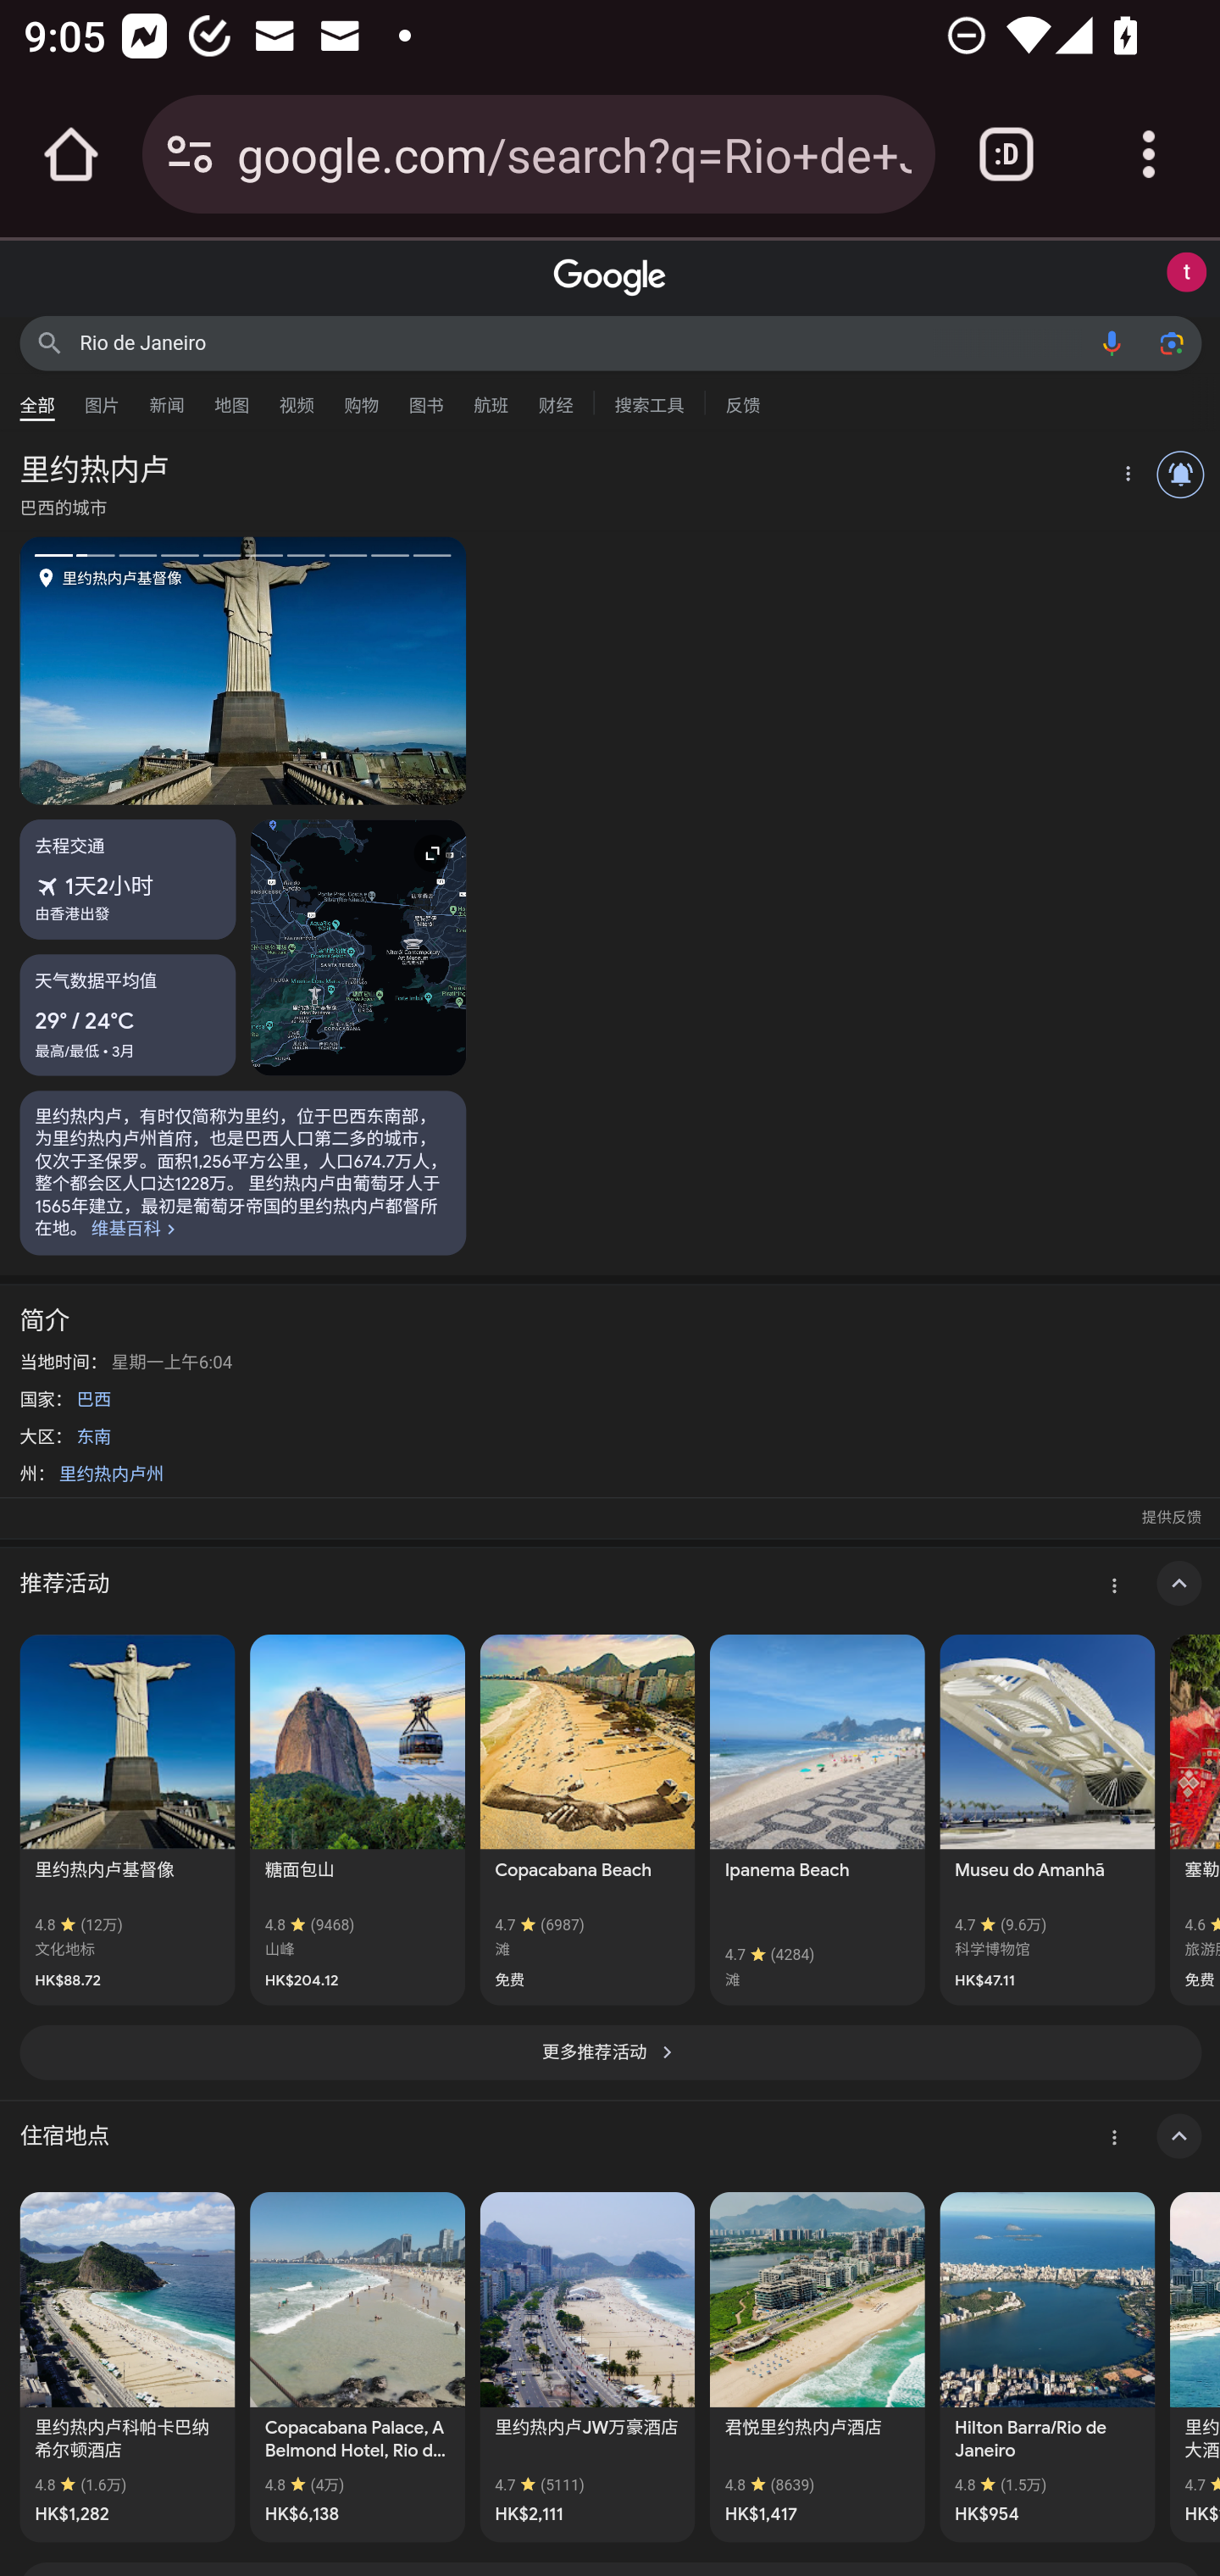  What do you see at coordinates (556, 397) in the screenshot?
I see `财经` at bounding box center [556, 397].